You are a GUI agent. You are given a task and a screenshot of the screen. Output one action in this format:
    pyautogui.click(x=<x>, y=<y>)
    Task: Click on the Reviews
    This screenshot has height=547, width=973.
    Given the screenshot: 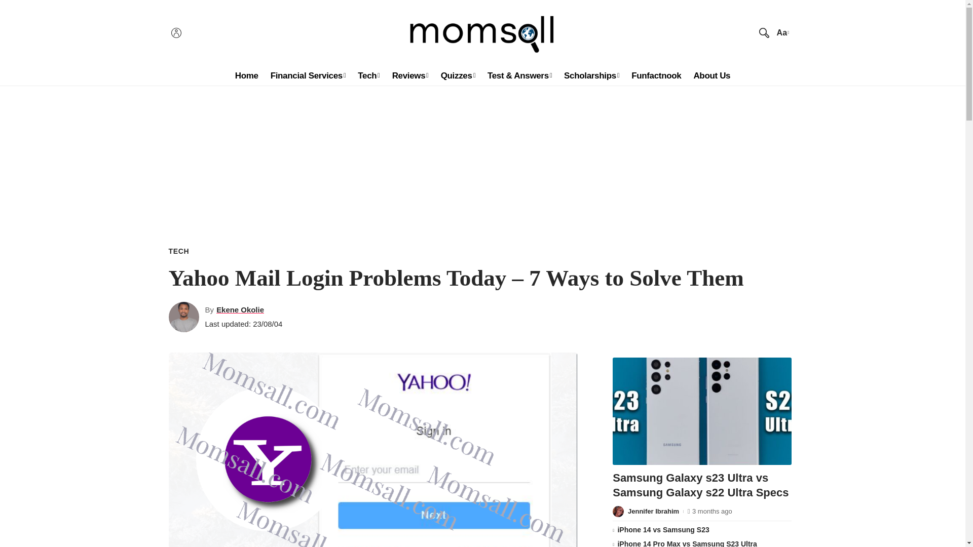 What is the action you would take?
    pyautogui.click(x=410, y=75)
    